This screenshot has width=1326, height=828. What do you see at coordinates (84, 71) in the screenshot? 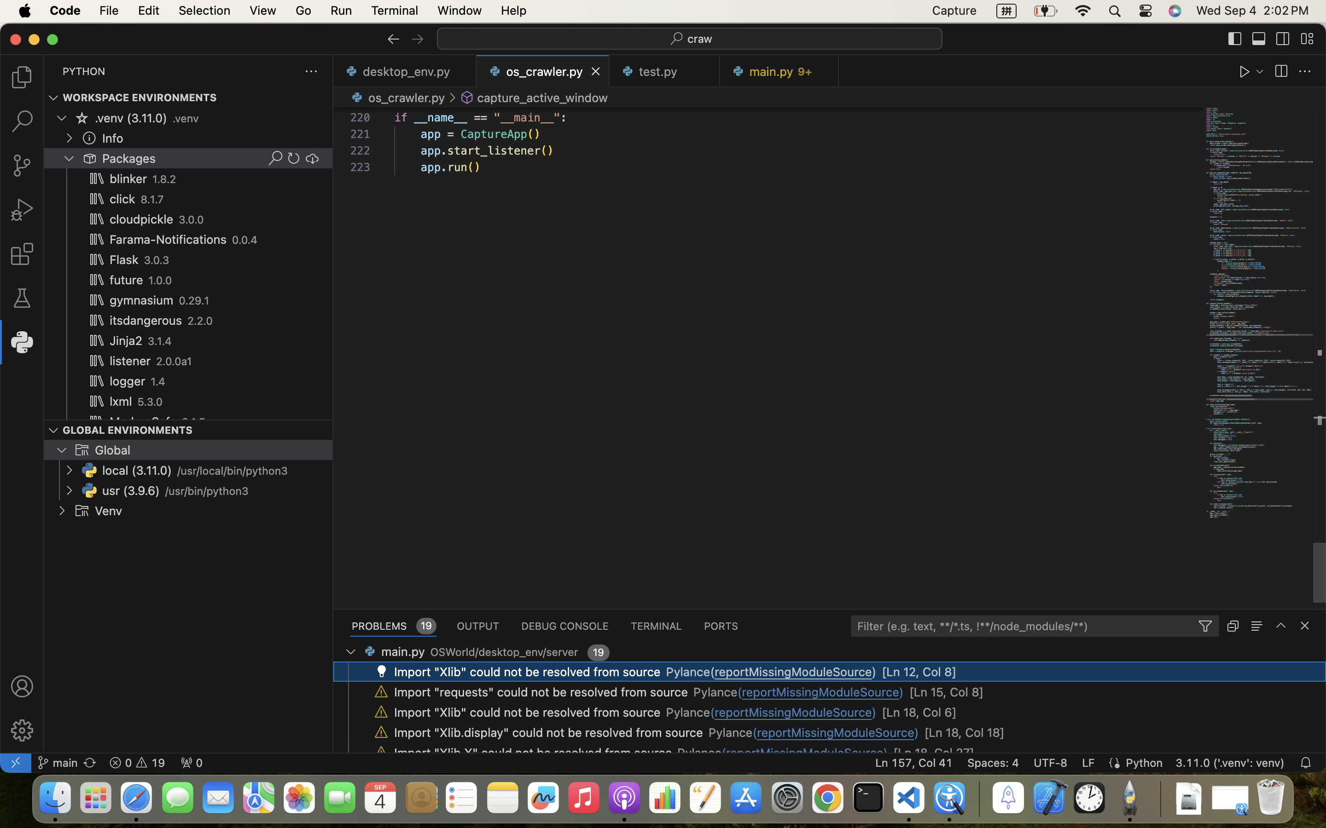
I see `PYTHON` at bounding box center [84, 71].